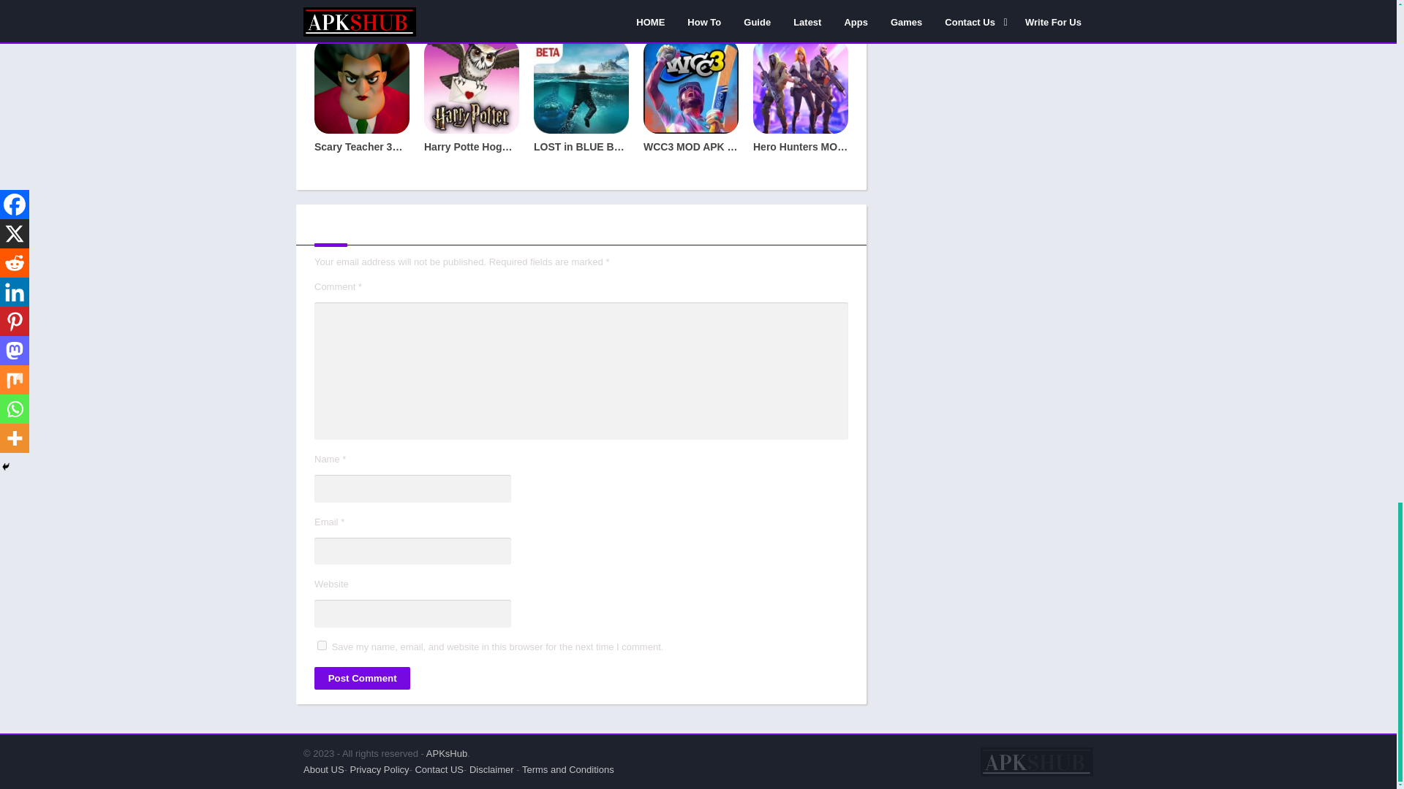 The height and width of the screenshot is (789, 1404). Describe the element at coordinates (322, 644) in the screenshot. I see `yes` at that location.